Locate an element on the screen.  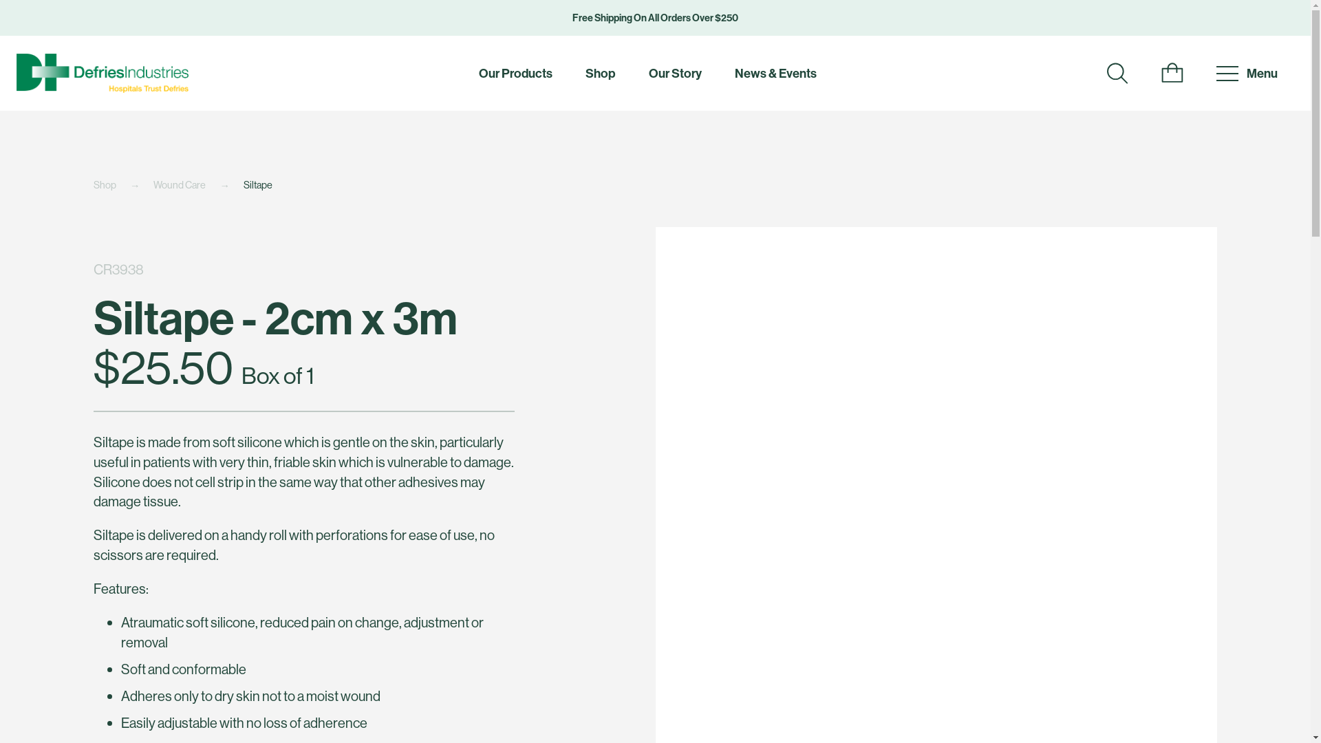
Our Story is located at coordinates (674, 74).